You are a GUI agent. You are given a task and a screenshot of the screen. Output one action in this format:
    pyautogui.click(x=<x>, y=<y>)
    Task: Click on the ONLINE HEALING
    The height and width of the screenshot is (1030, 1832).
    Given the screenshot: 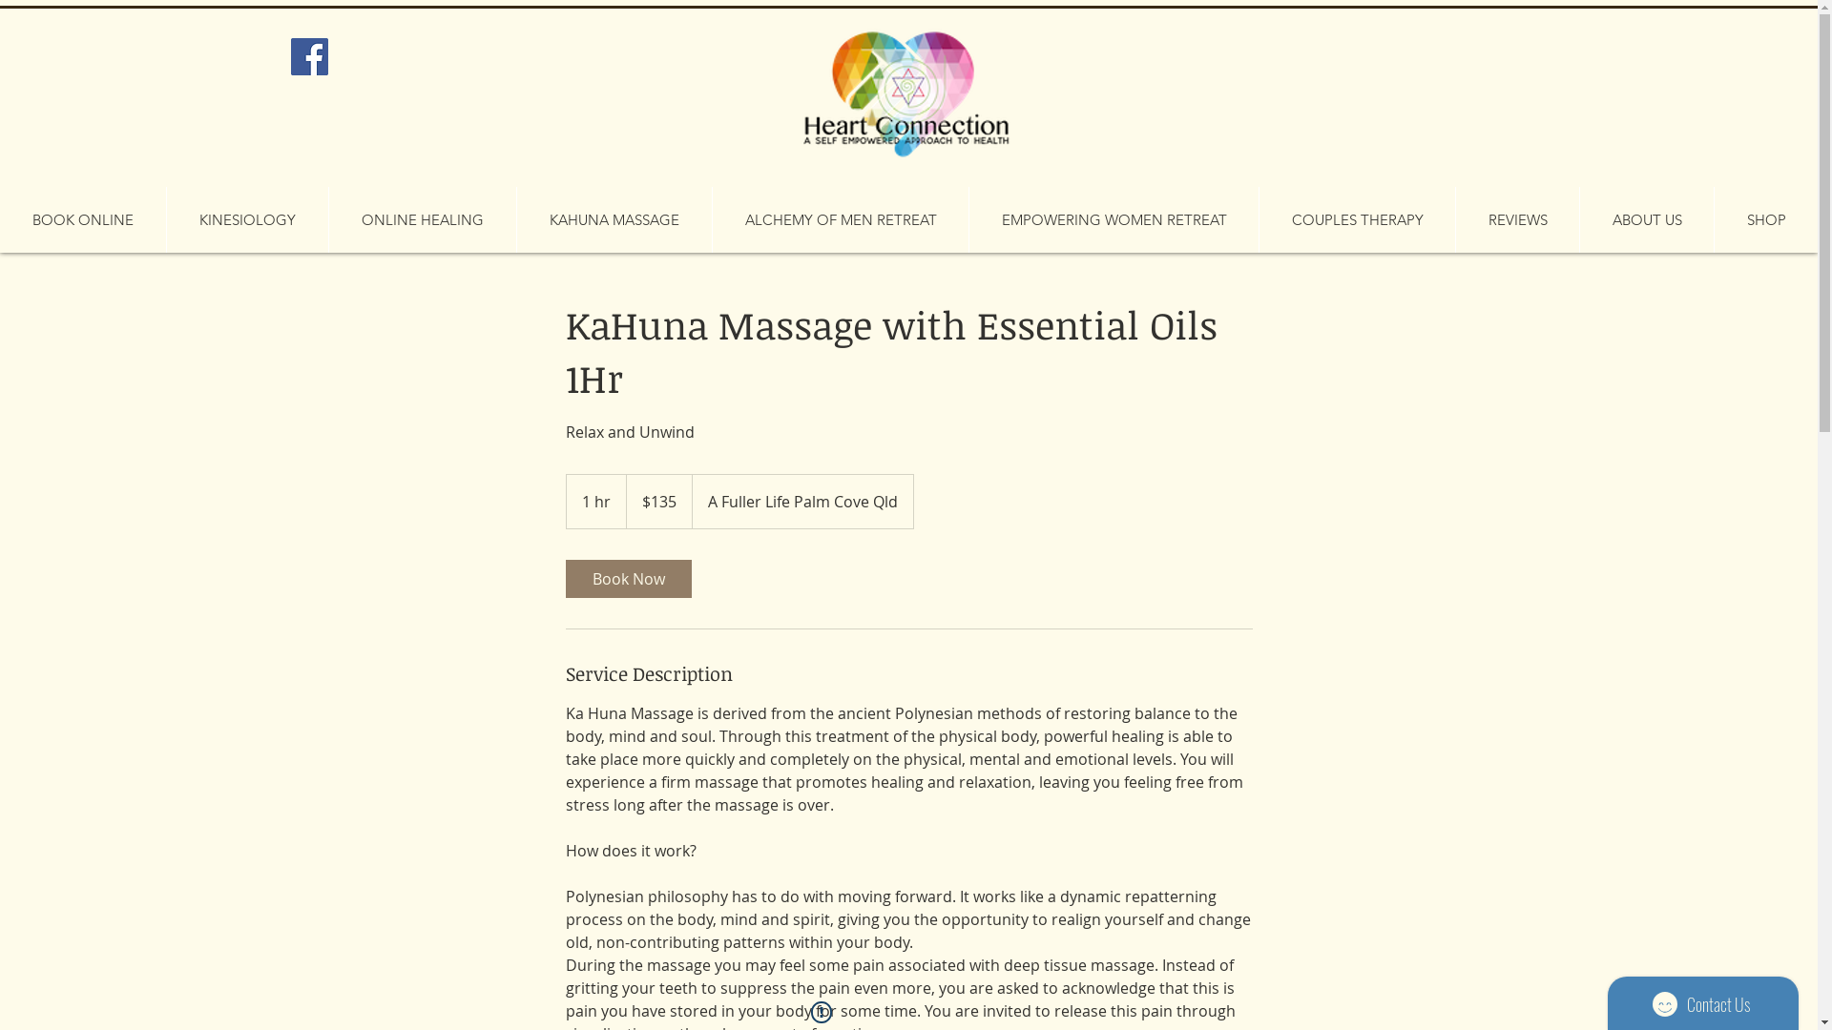 What is the action you would take?
    pyautogui.click(x=422, y=219)
    